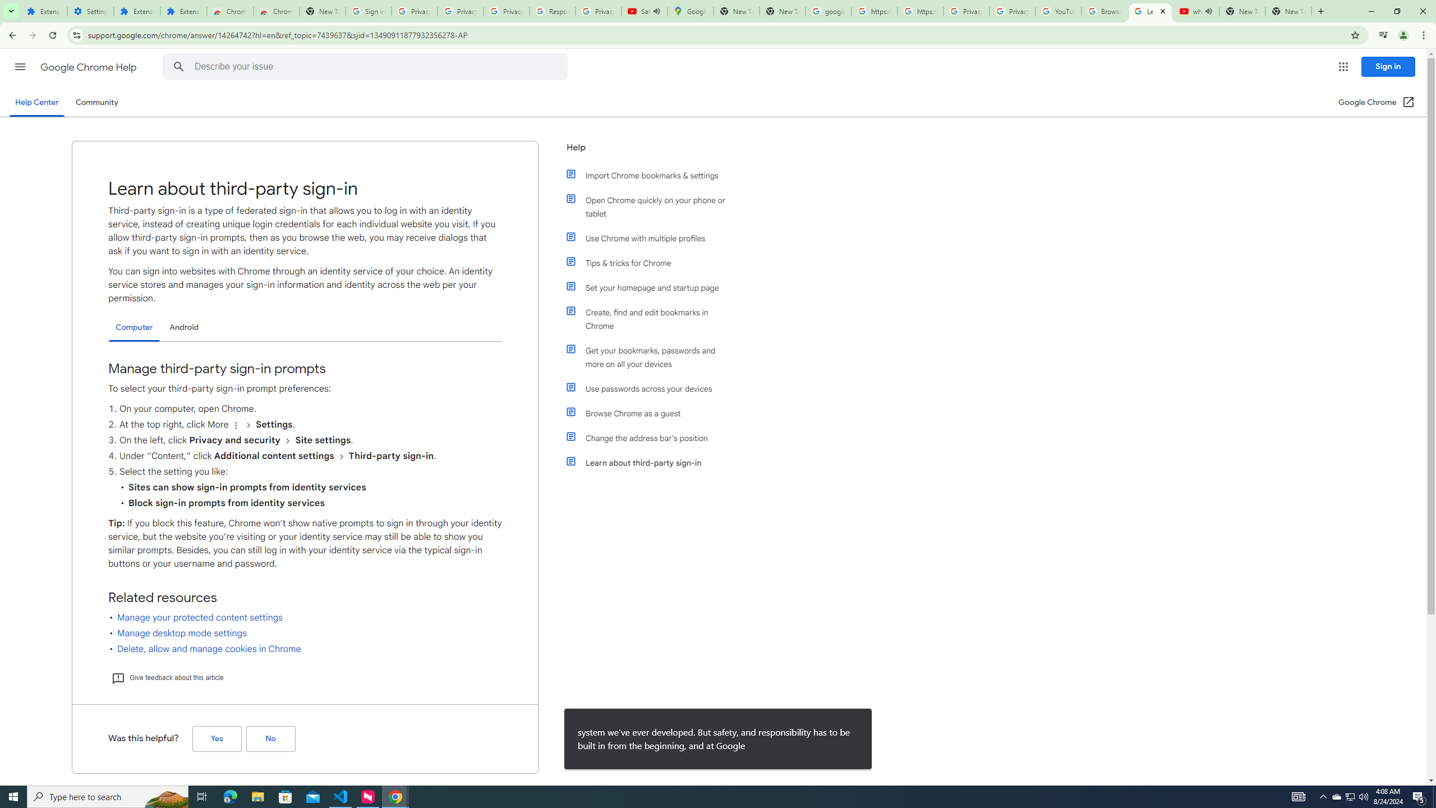 The image size is (1436, 808). I want to click on Learn about third-party sign-in, so click(652, 462).